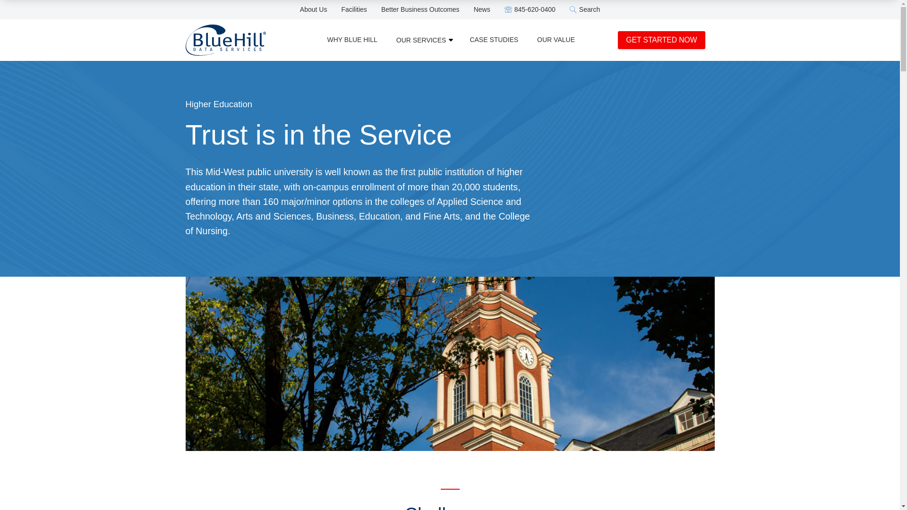  What do you see at coordinates (494, 40) in the screenshot?
I see `CASE STUDIES` at bounding box center [494, 40].